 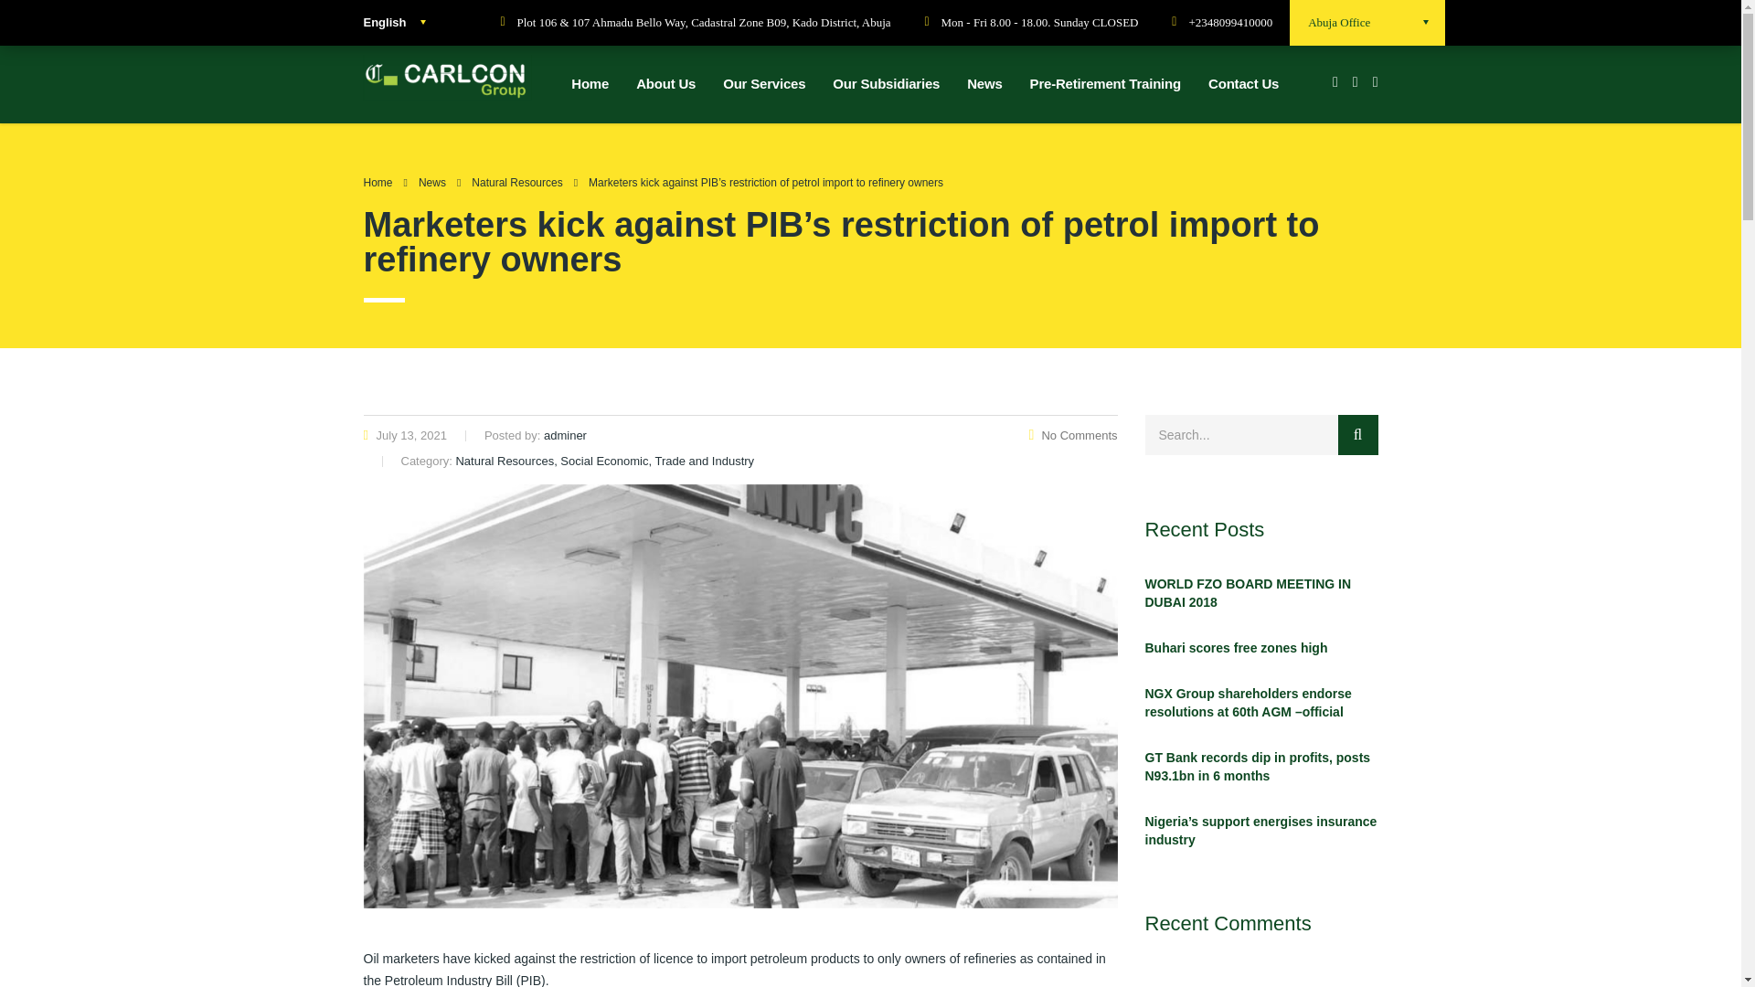 What do you see at coordinates (1243, 84) in the screenshot?
I see `Contact Us` at bounding box center [1243, 84].